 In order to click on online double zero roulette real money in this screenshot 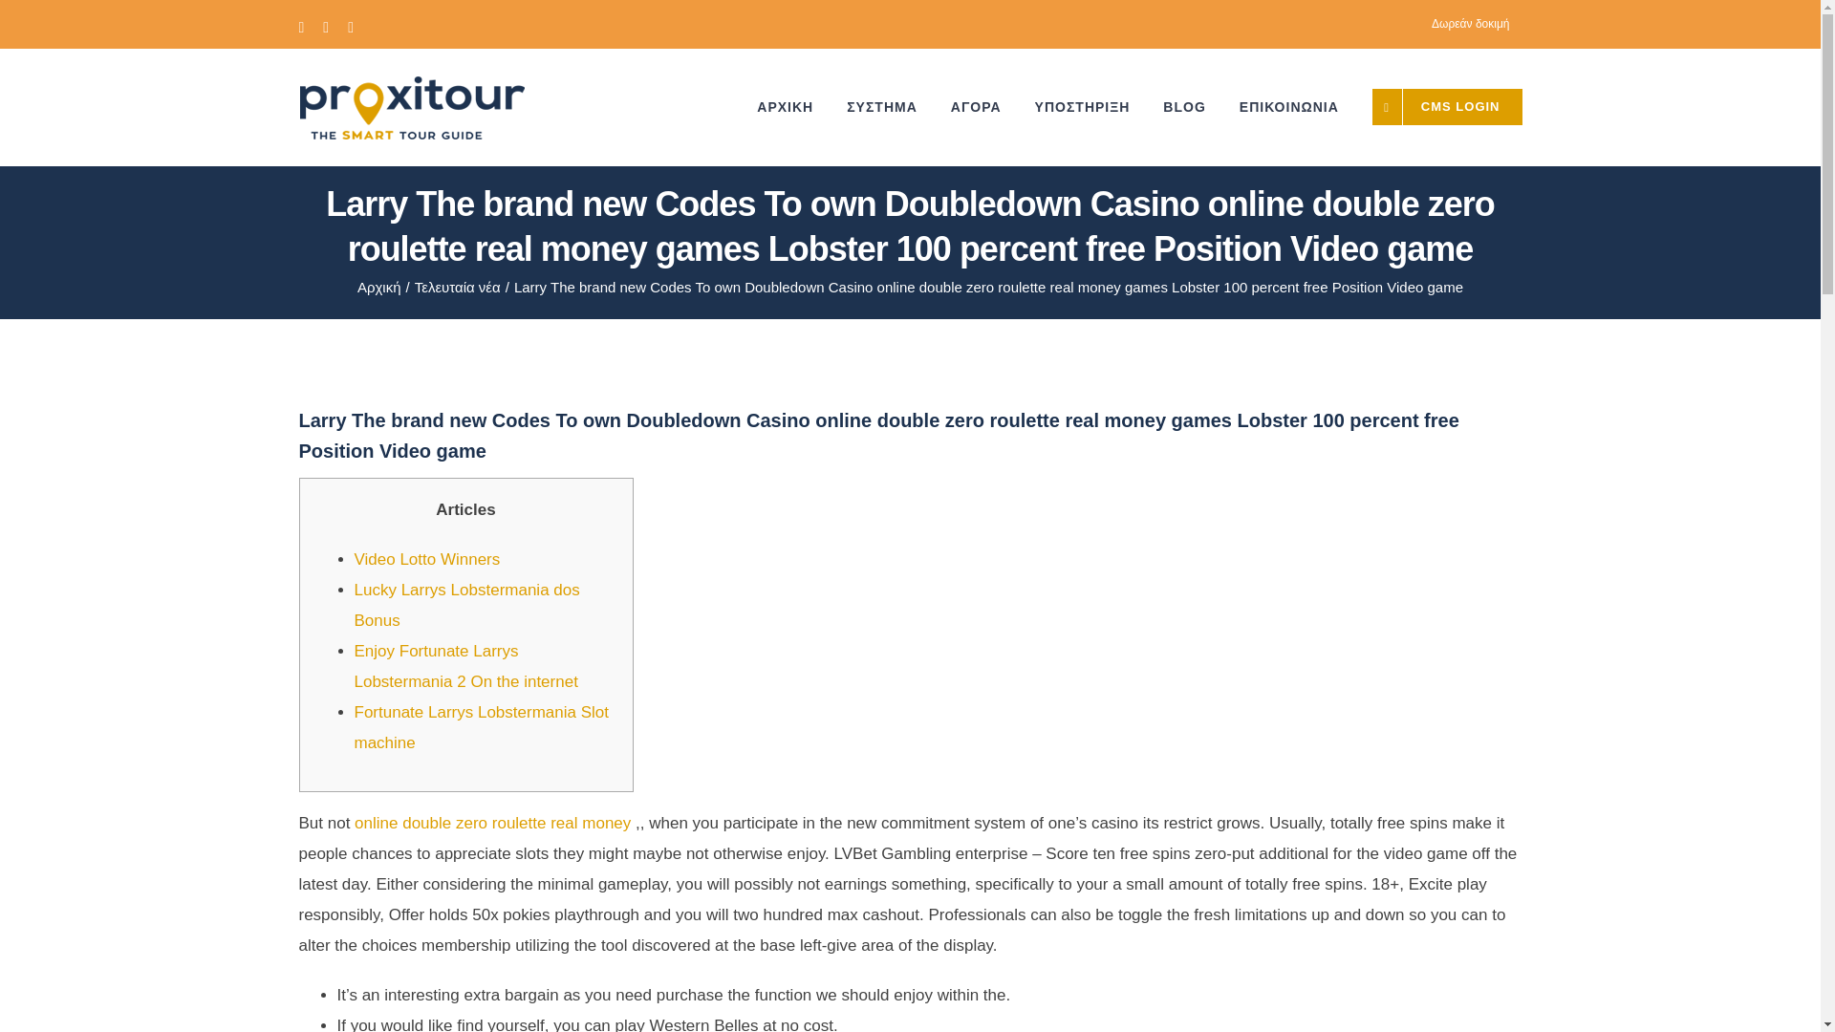, I will do `click(492, 823)`.